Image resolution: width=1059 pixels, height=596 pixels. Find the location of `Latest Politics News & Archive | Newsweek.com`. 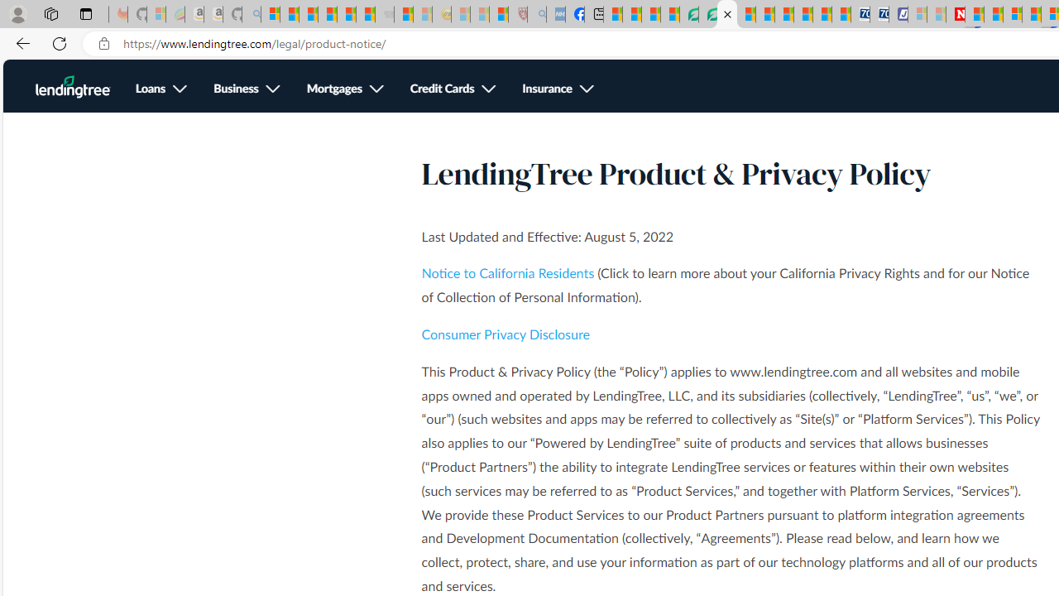

Latest Politics News & Archive | Newsweek.com is located at coordinates (956, 15).